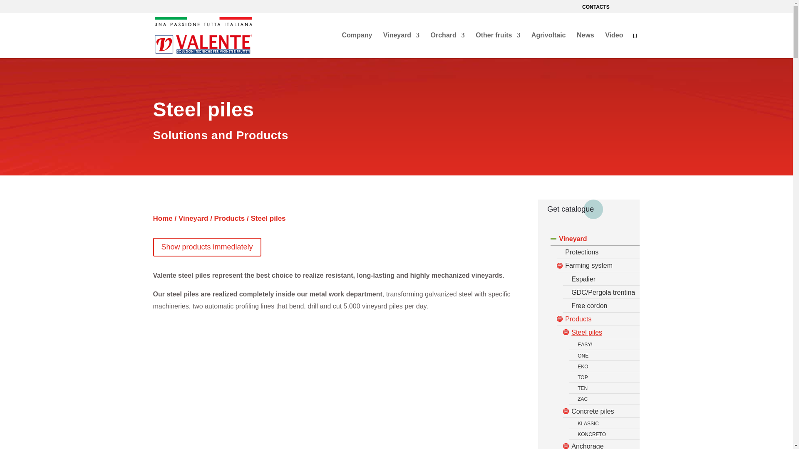 The width and height of the screenshot is (799, 449). I want to click on Agrivoltaic, so click(548, 45).